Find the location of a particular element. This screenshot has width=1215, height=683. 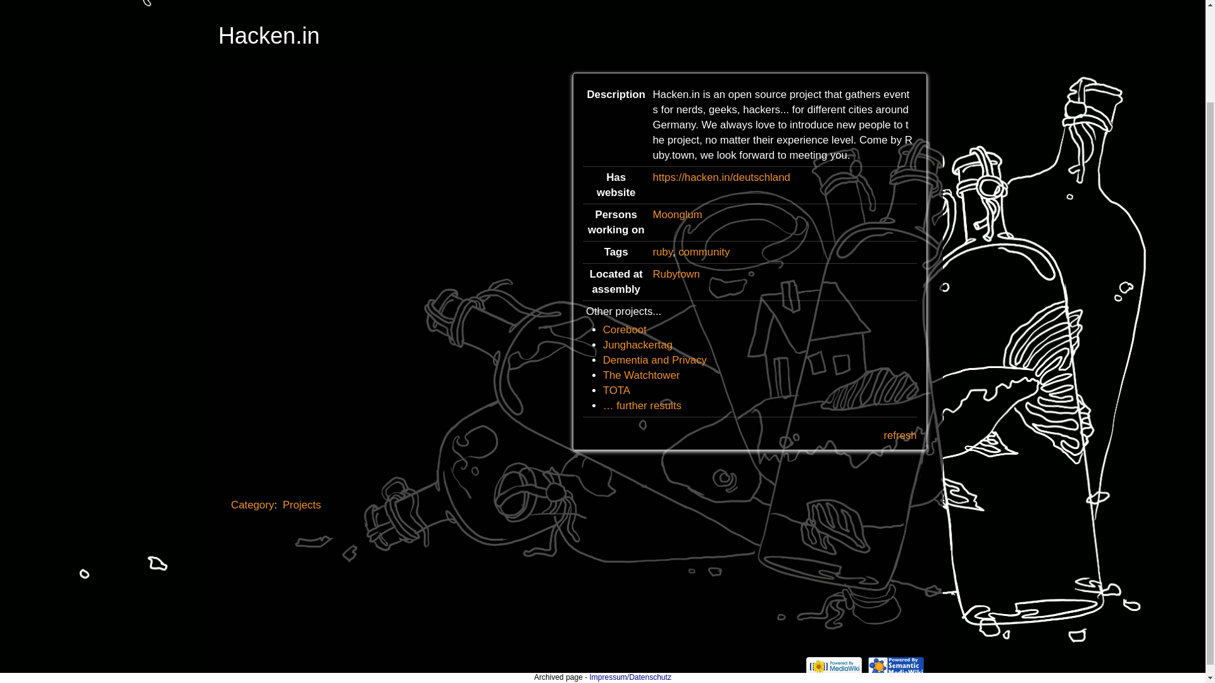

Category is located at coordinates (252, 505).